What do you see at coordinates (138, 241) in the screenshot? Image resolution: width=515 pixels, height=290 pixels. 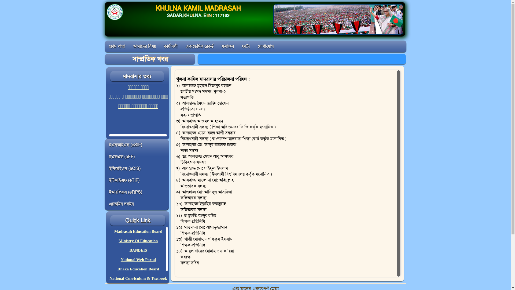 I see `Ministry Of Education` at bounding box center [138, 241].